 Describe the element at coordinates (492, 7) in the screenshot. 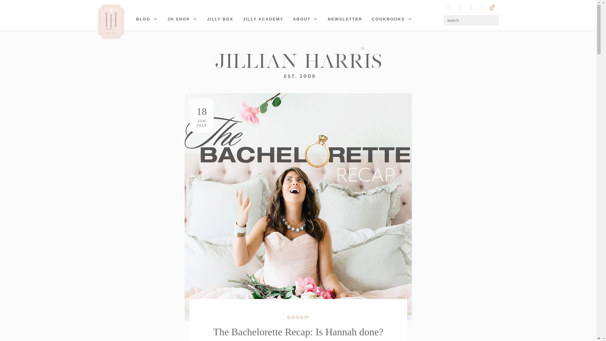

I see `Visit our tiktok account` at that location.